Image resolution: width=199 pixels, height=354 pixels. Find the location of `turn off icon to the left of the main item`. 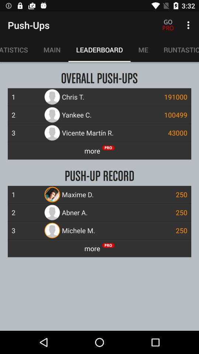

turn off icon to the left of the main item is located at coordinates (18, 50).